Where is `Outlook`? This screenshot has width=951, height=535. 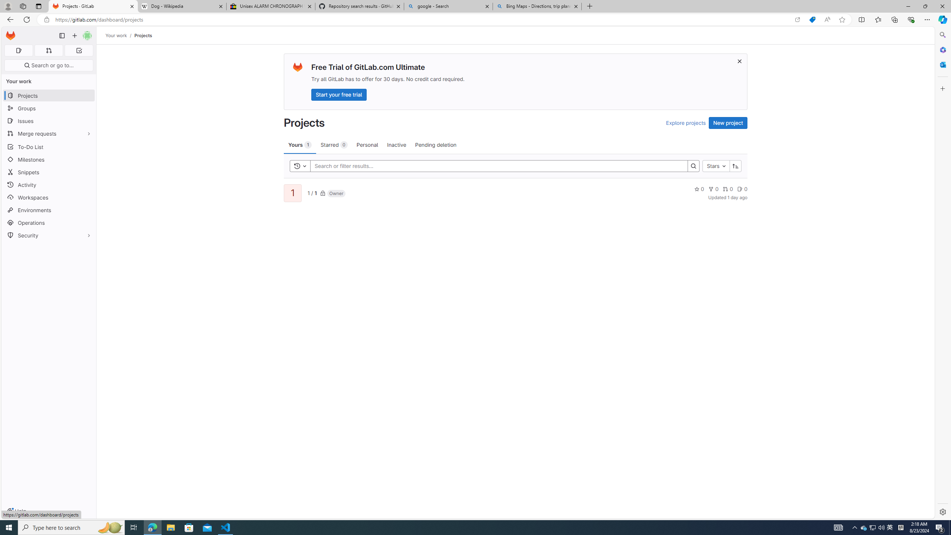
Outlook is located at coordinates (942, 64).